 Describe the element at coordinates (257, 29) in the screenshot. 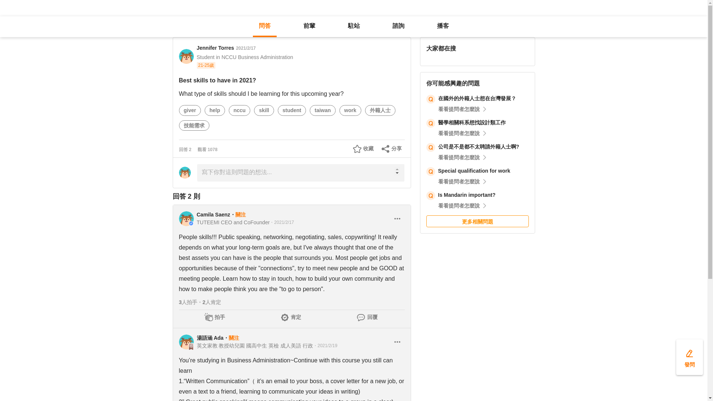

I see `Best skills to have in 2021?` at that location.